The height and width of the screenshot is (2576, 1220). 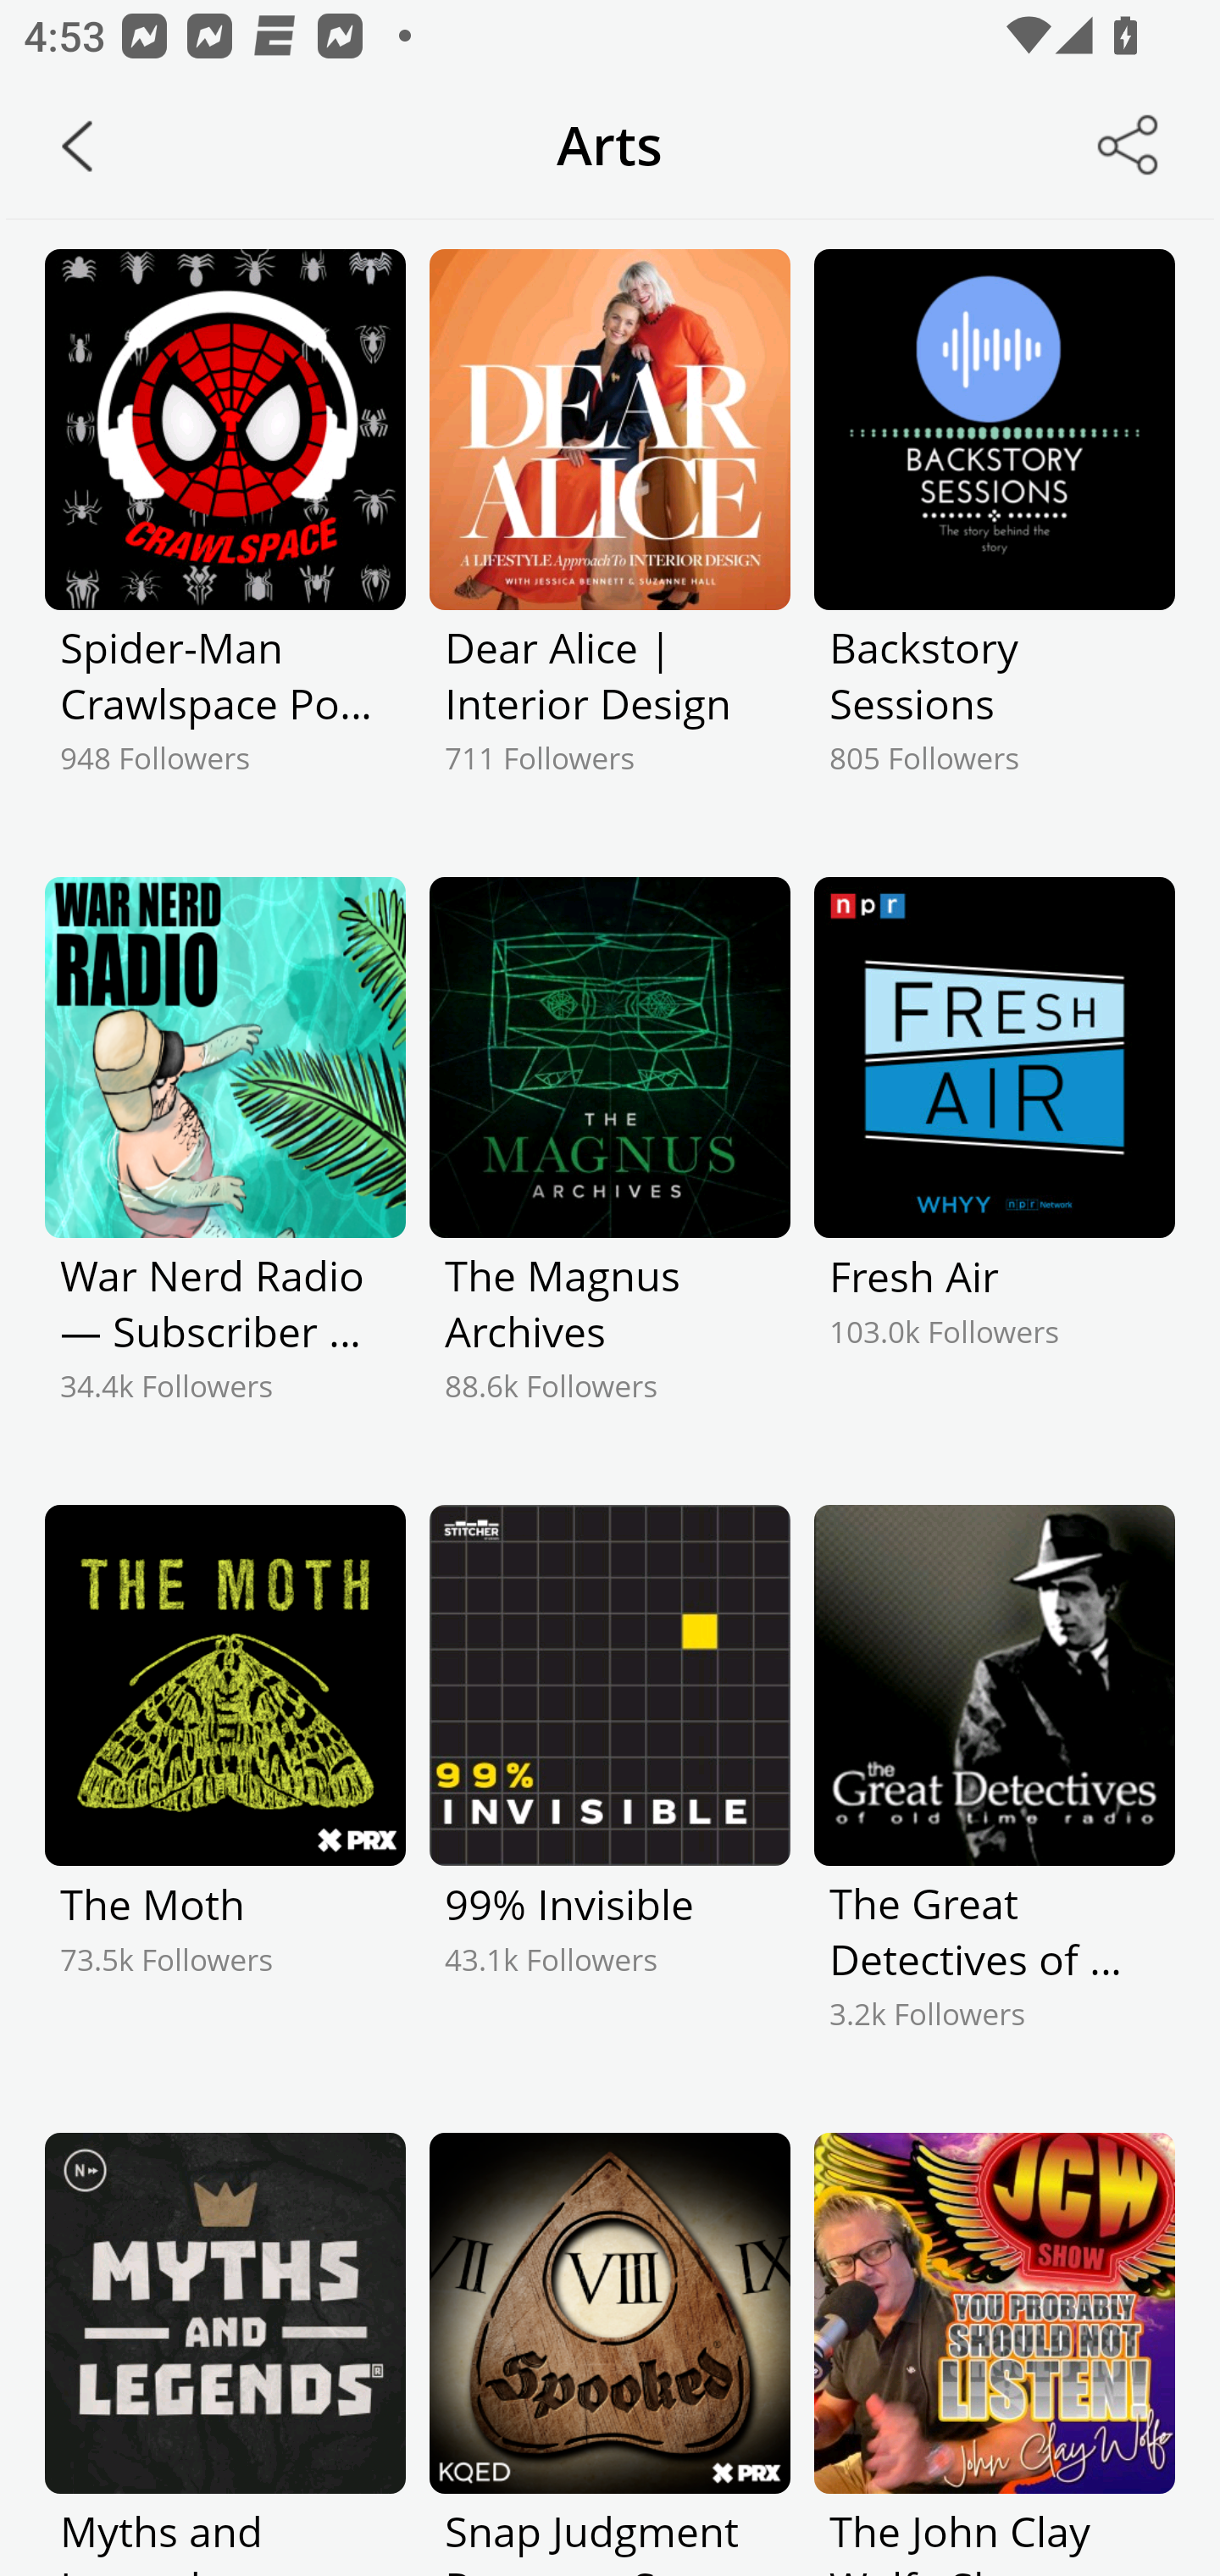 What do you see at coordinates (610, 541) in the screenshot?
I see `Dear Alice | Interior Design 711 Followers` at bounding box center [610, 541].